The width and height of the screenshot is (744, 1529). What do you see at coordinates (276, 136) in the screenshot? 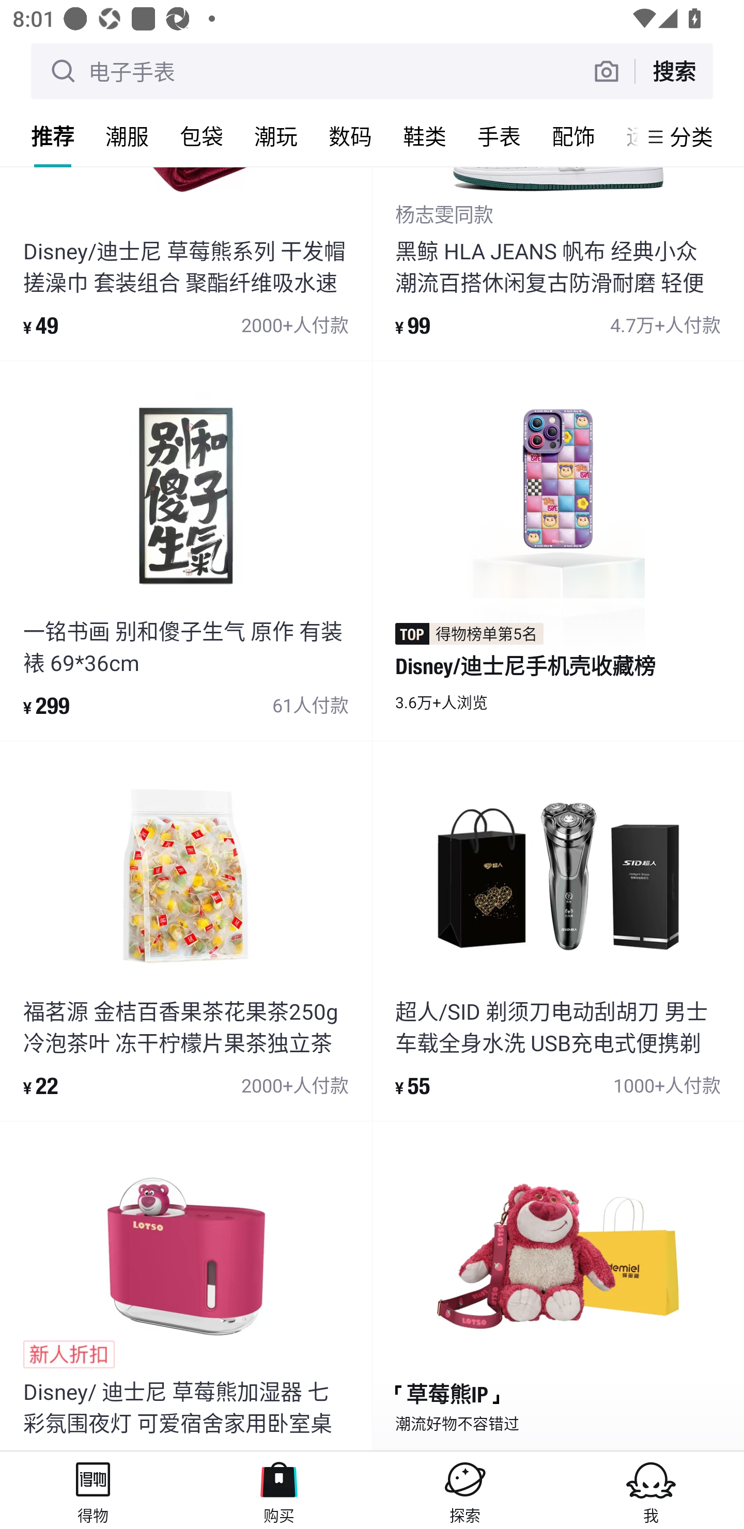
I see `潮玩` at bounding box center [276, 136].